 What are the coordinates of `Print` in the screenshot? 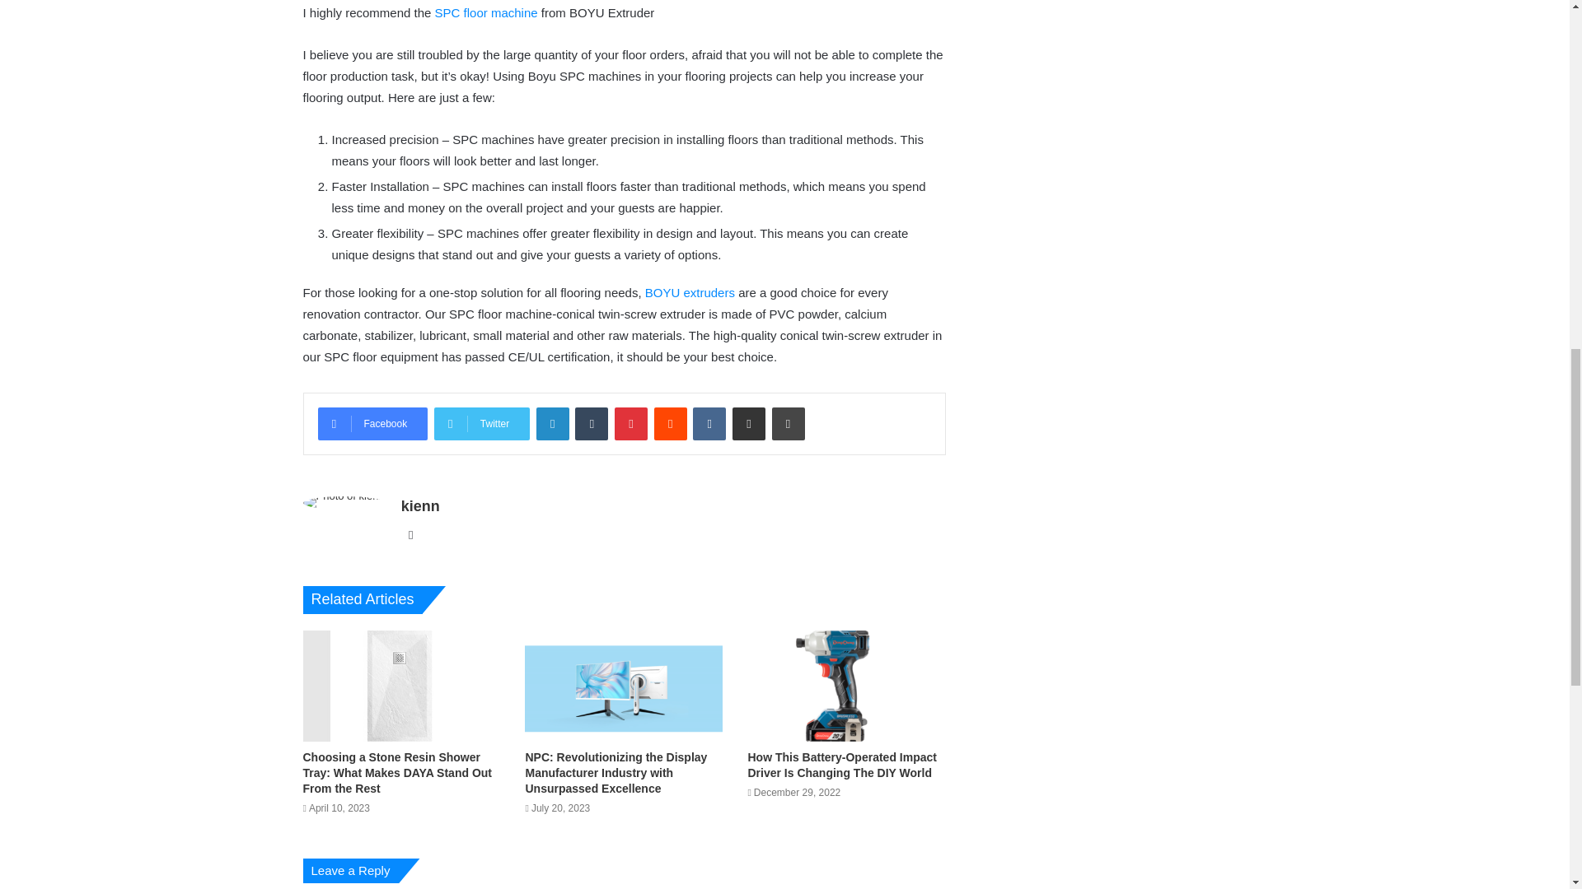 It's located at (788, 423).